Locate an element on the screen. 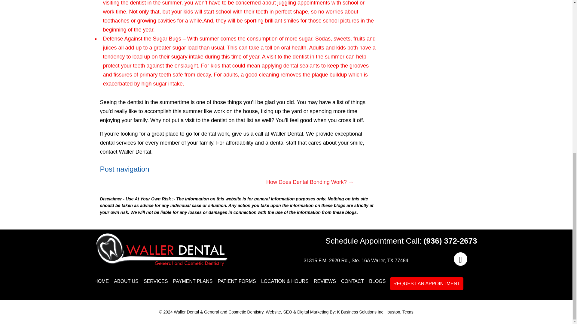 This screenshot has width=577, height=324. CONTACT is located at coordinates (352, 280).